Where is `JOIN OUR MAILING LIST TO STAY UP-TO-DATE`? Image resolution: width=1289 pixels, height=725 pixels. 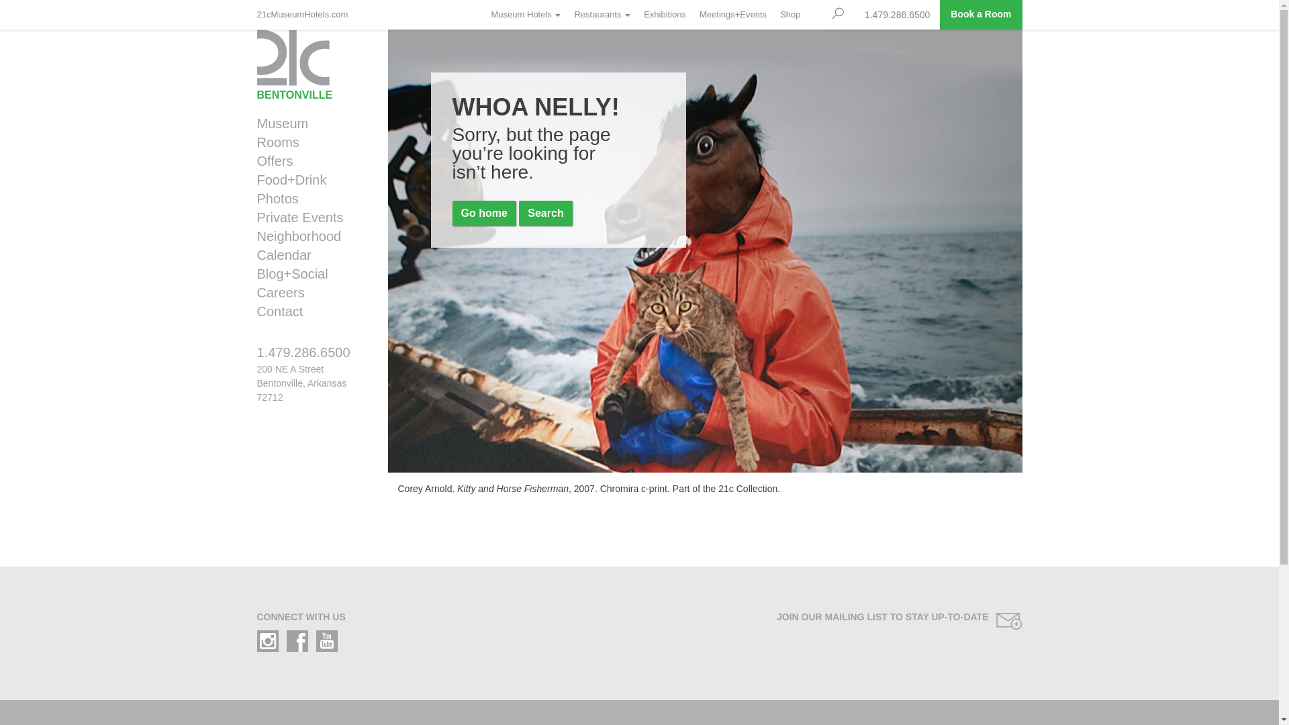 JOIN OUR MAILING LIST TO STAY UP-TO-DATE is located at coordinates (837, 622).